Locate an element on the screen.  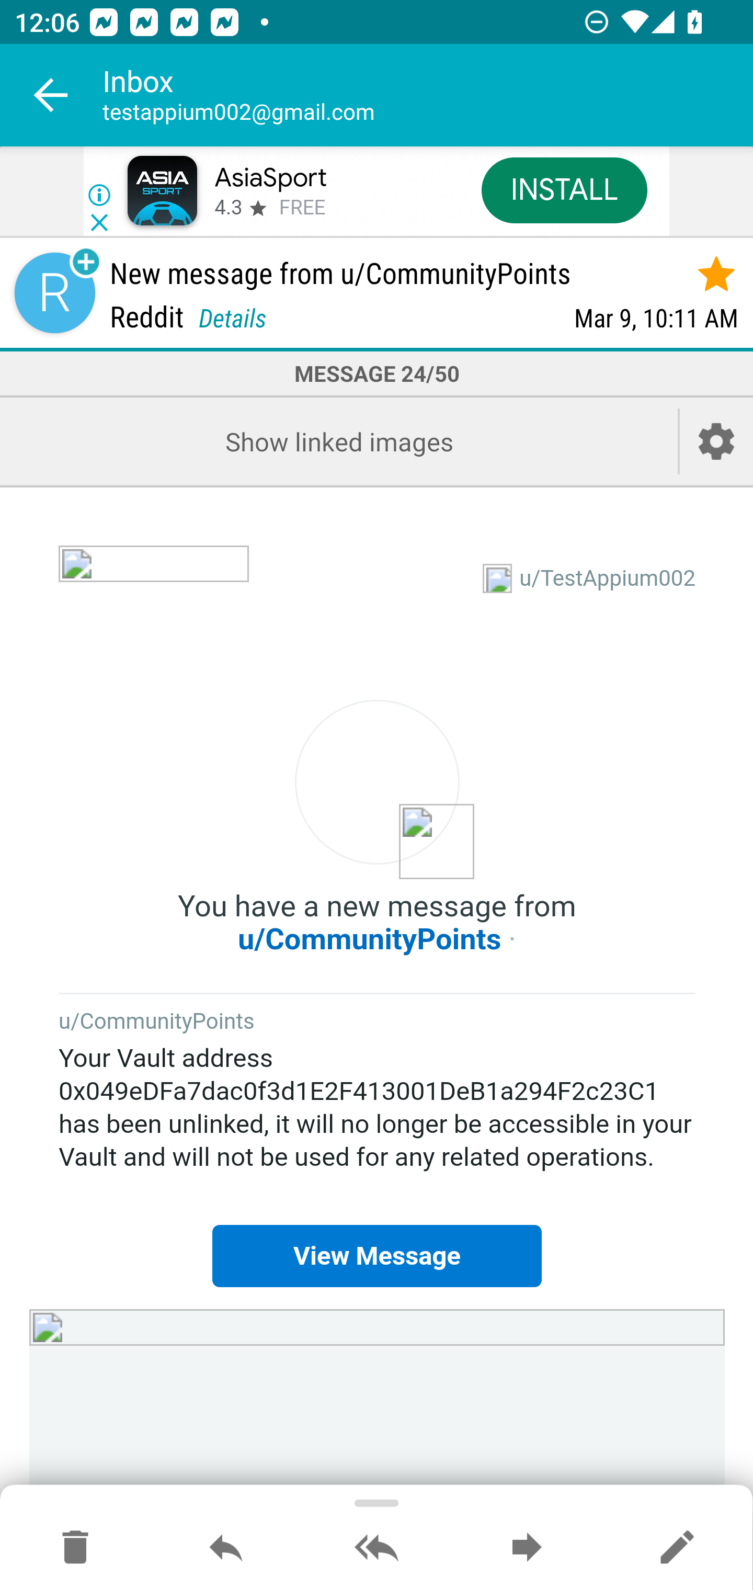
u/CommunityPoints is located at coordinates (157, 1022).